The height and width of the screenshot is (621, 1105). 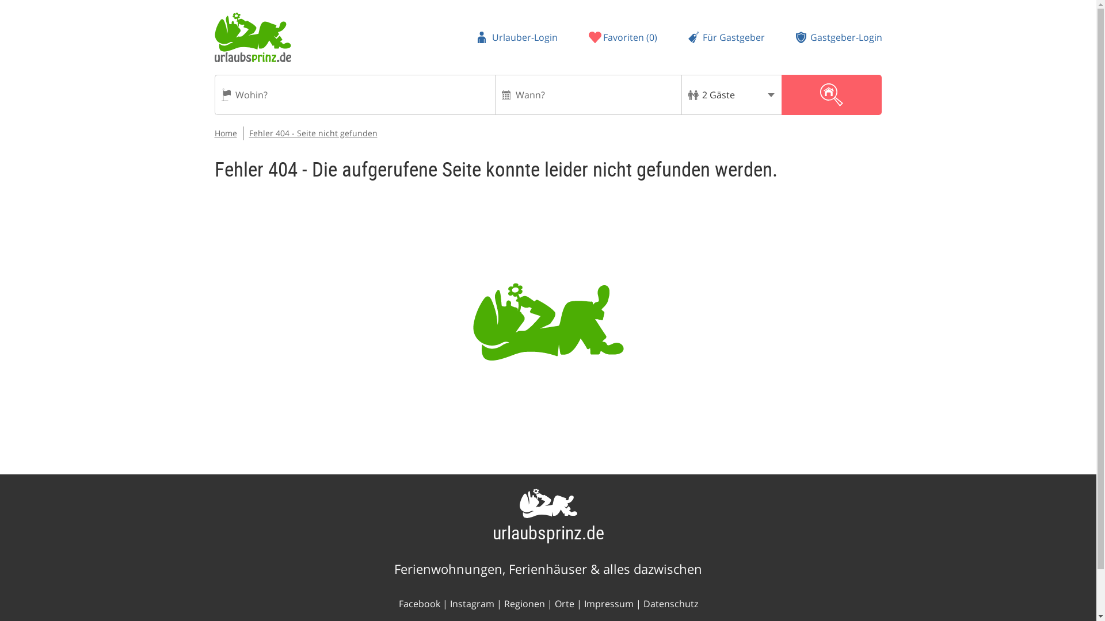 I want to click on Fehler 404 - Seite nicht gefunden, so click(x=313, y=133).